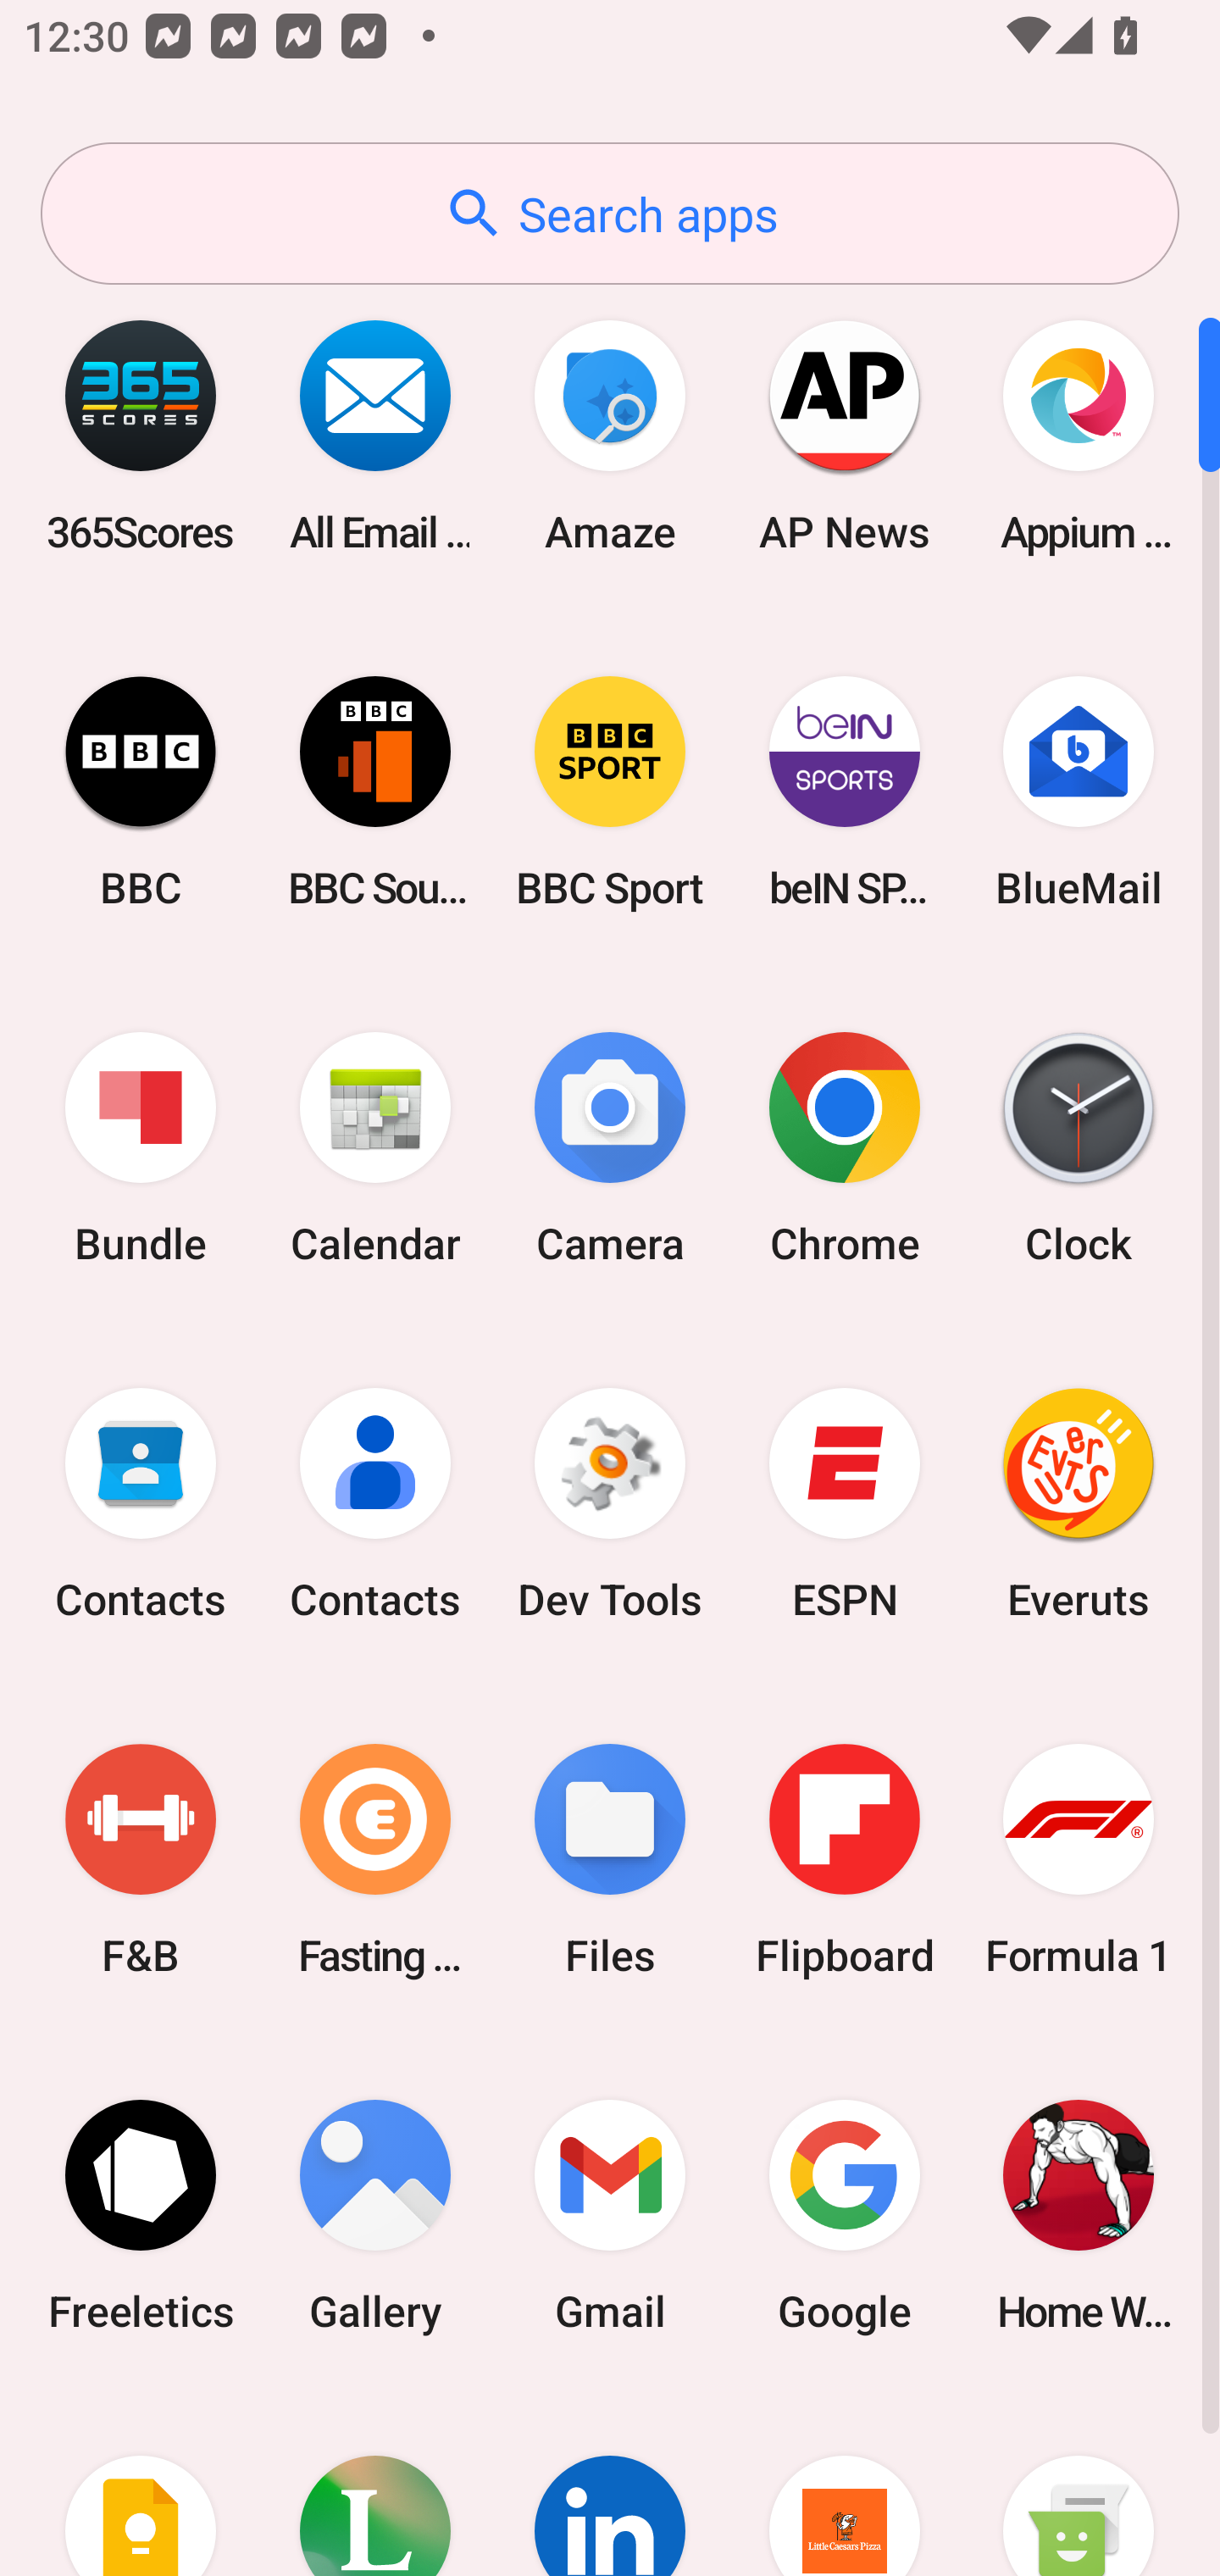 This screenshot has width=1220, height=2576. What do you see at coordinates (844, 1859) in the screenshot?
I see `Flipboard` at bounding box center [844, 1859].